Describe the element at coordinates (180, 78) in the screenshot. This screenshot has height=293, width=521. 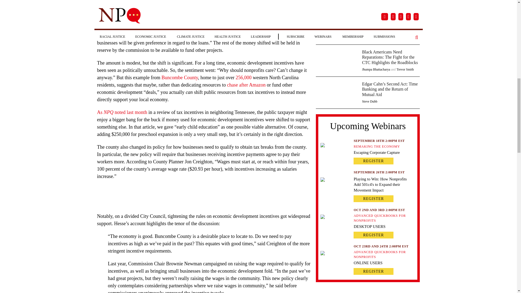
I see `Buncombe County` at that location.